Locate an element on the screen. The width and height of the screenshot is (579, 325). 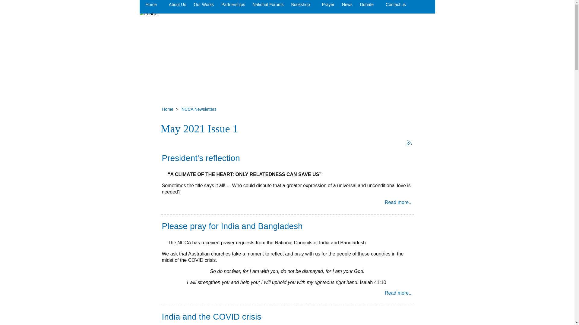
President's reflection is located at coordinates (201, 158).